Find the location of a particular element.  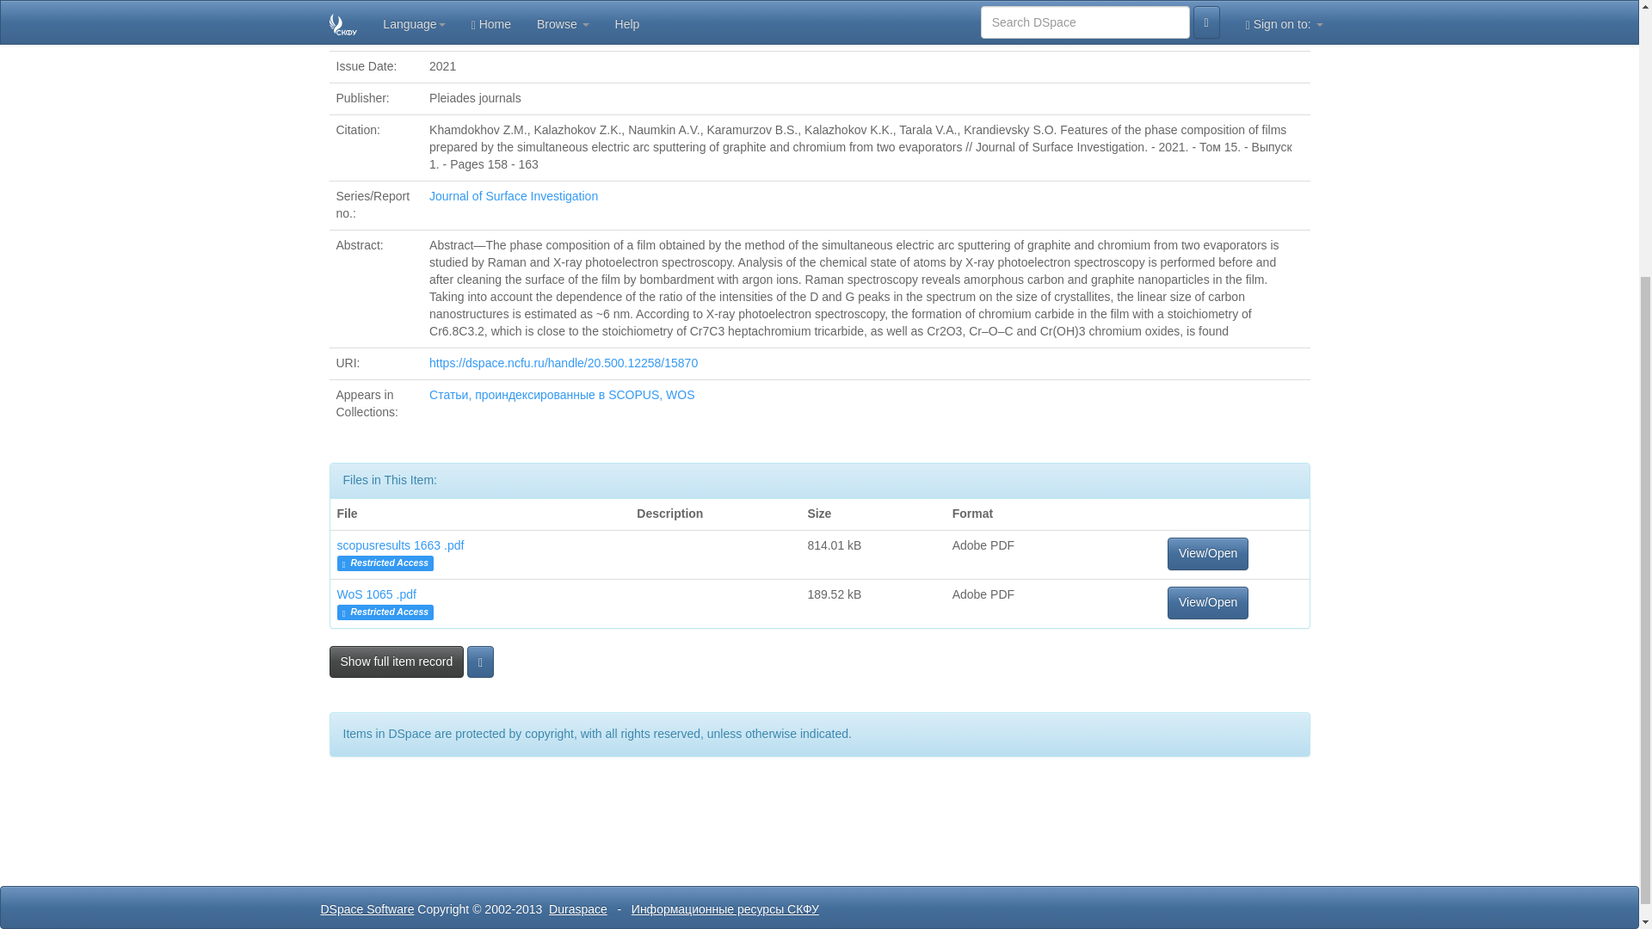

Show full item record is located at coordinates (396, 661).